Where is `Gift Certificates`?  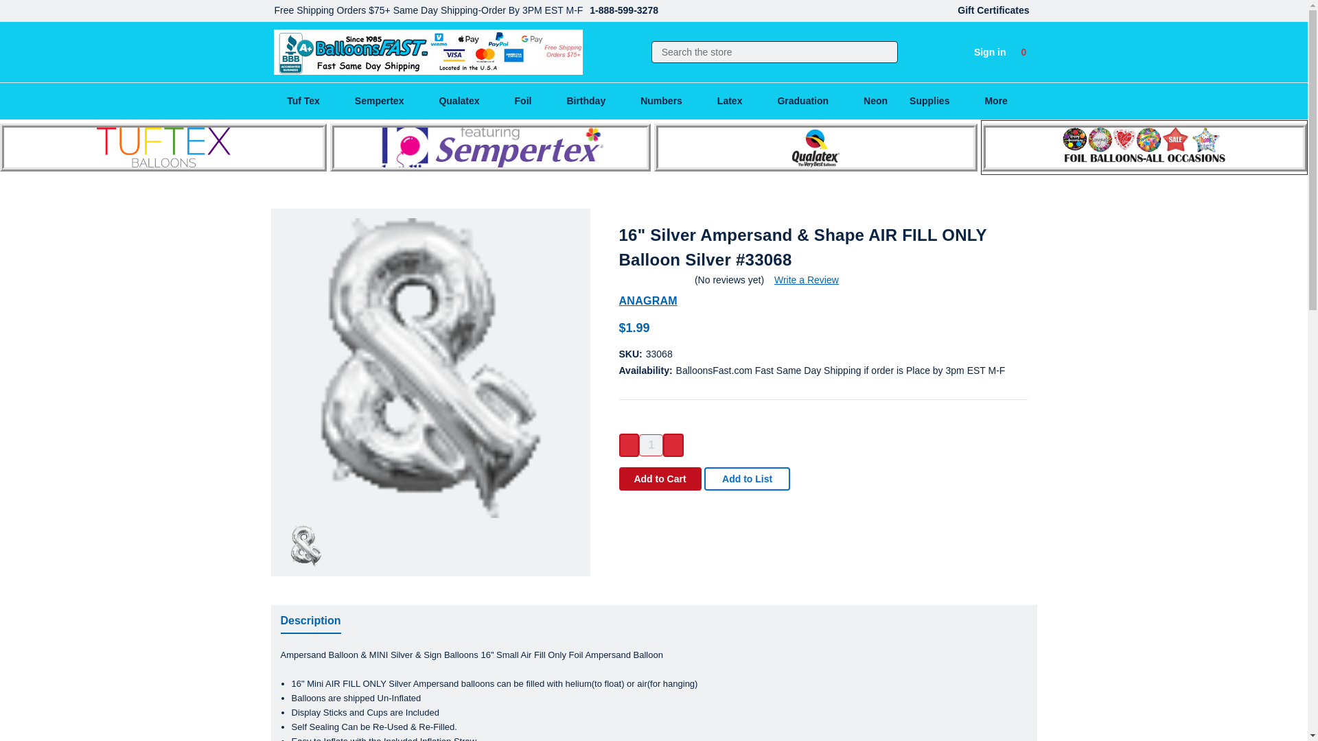
Gift Certificates is located at coordinates (993, 11).